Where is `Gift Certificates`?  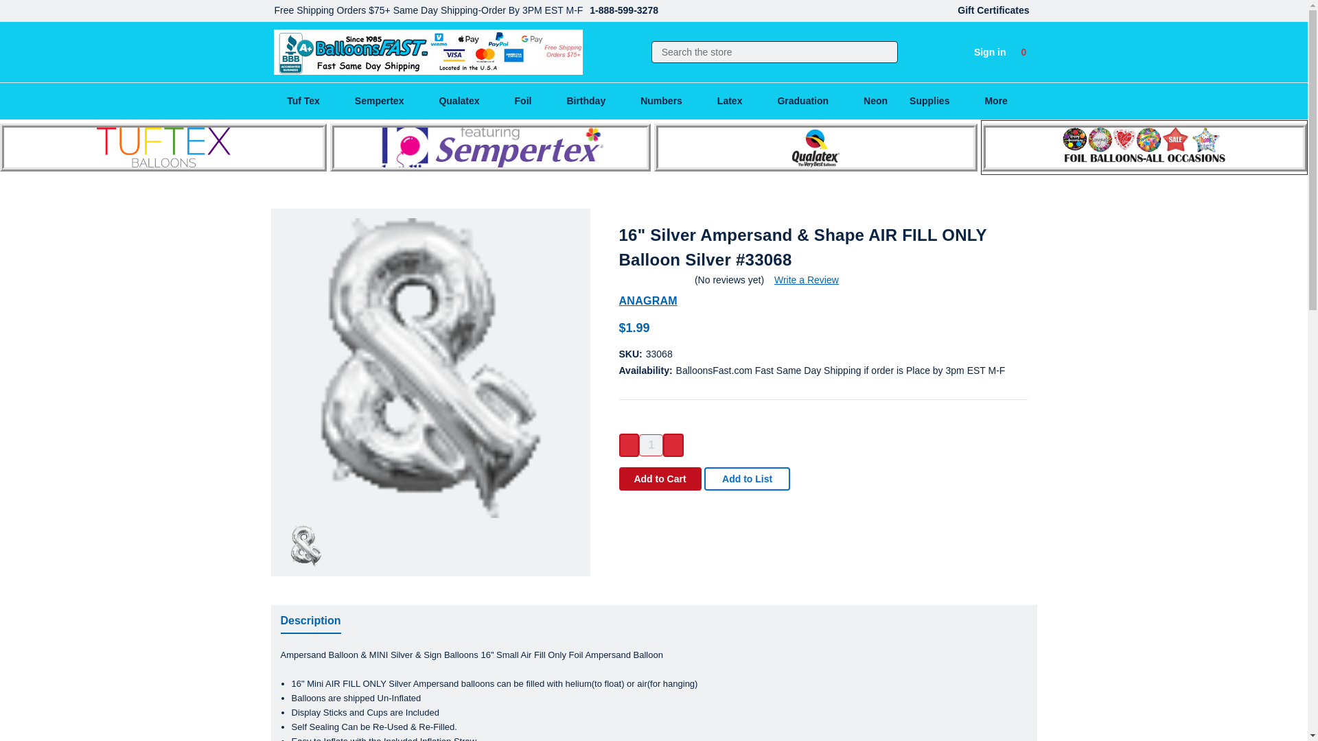
Gift Certificates is located at coordinates (993, 11).